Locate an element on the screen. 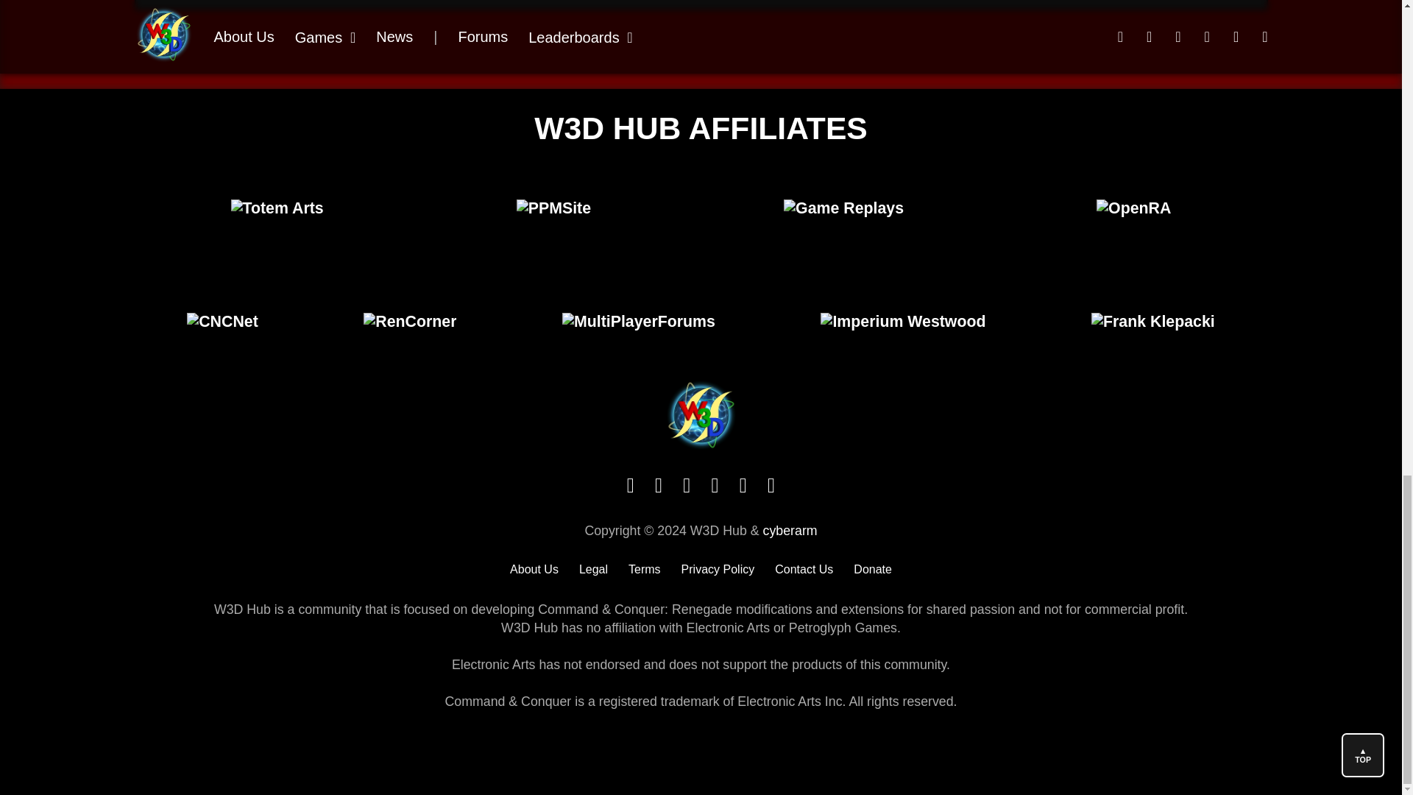 Image resolution: width=1413 pixels, height=795 pixels. RenCorner is located at coordinates (409, 322).